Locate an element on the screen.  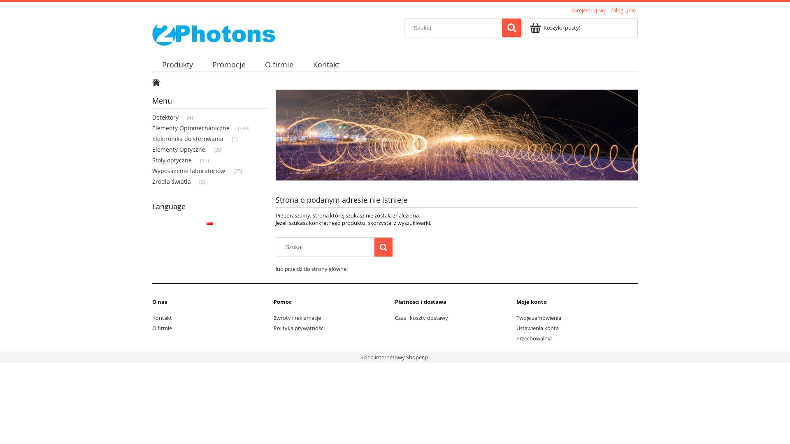
O firmie is located at coordinates (279, 65).